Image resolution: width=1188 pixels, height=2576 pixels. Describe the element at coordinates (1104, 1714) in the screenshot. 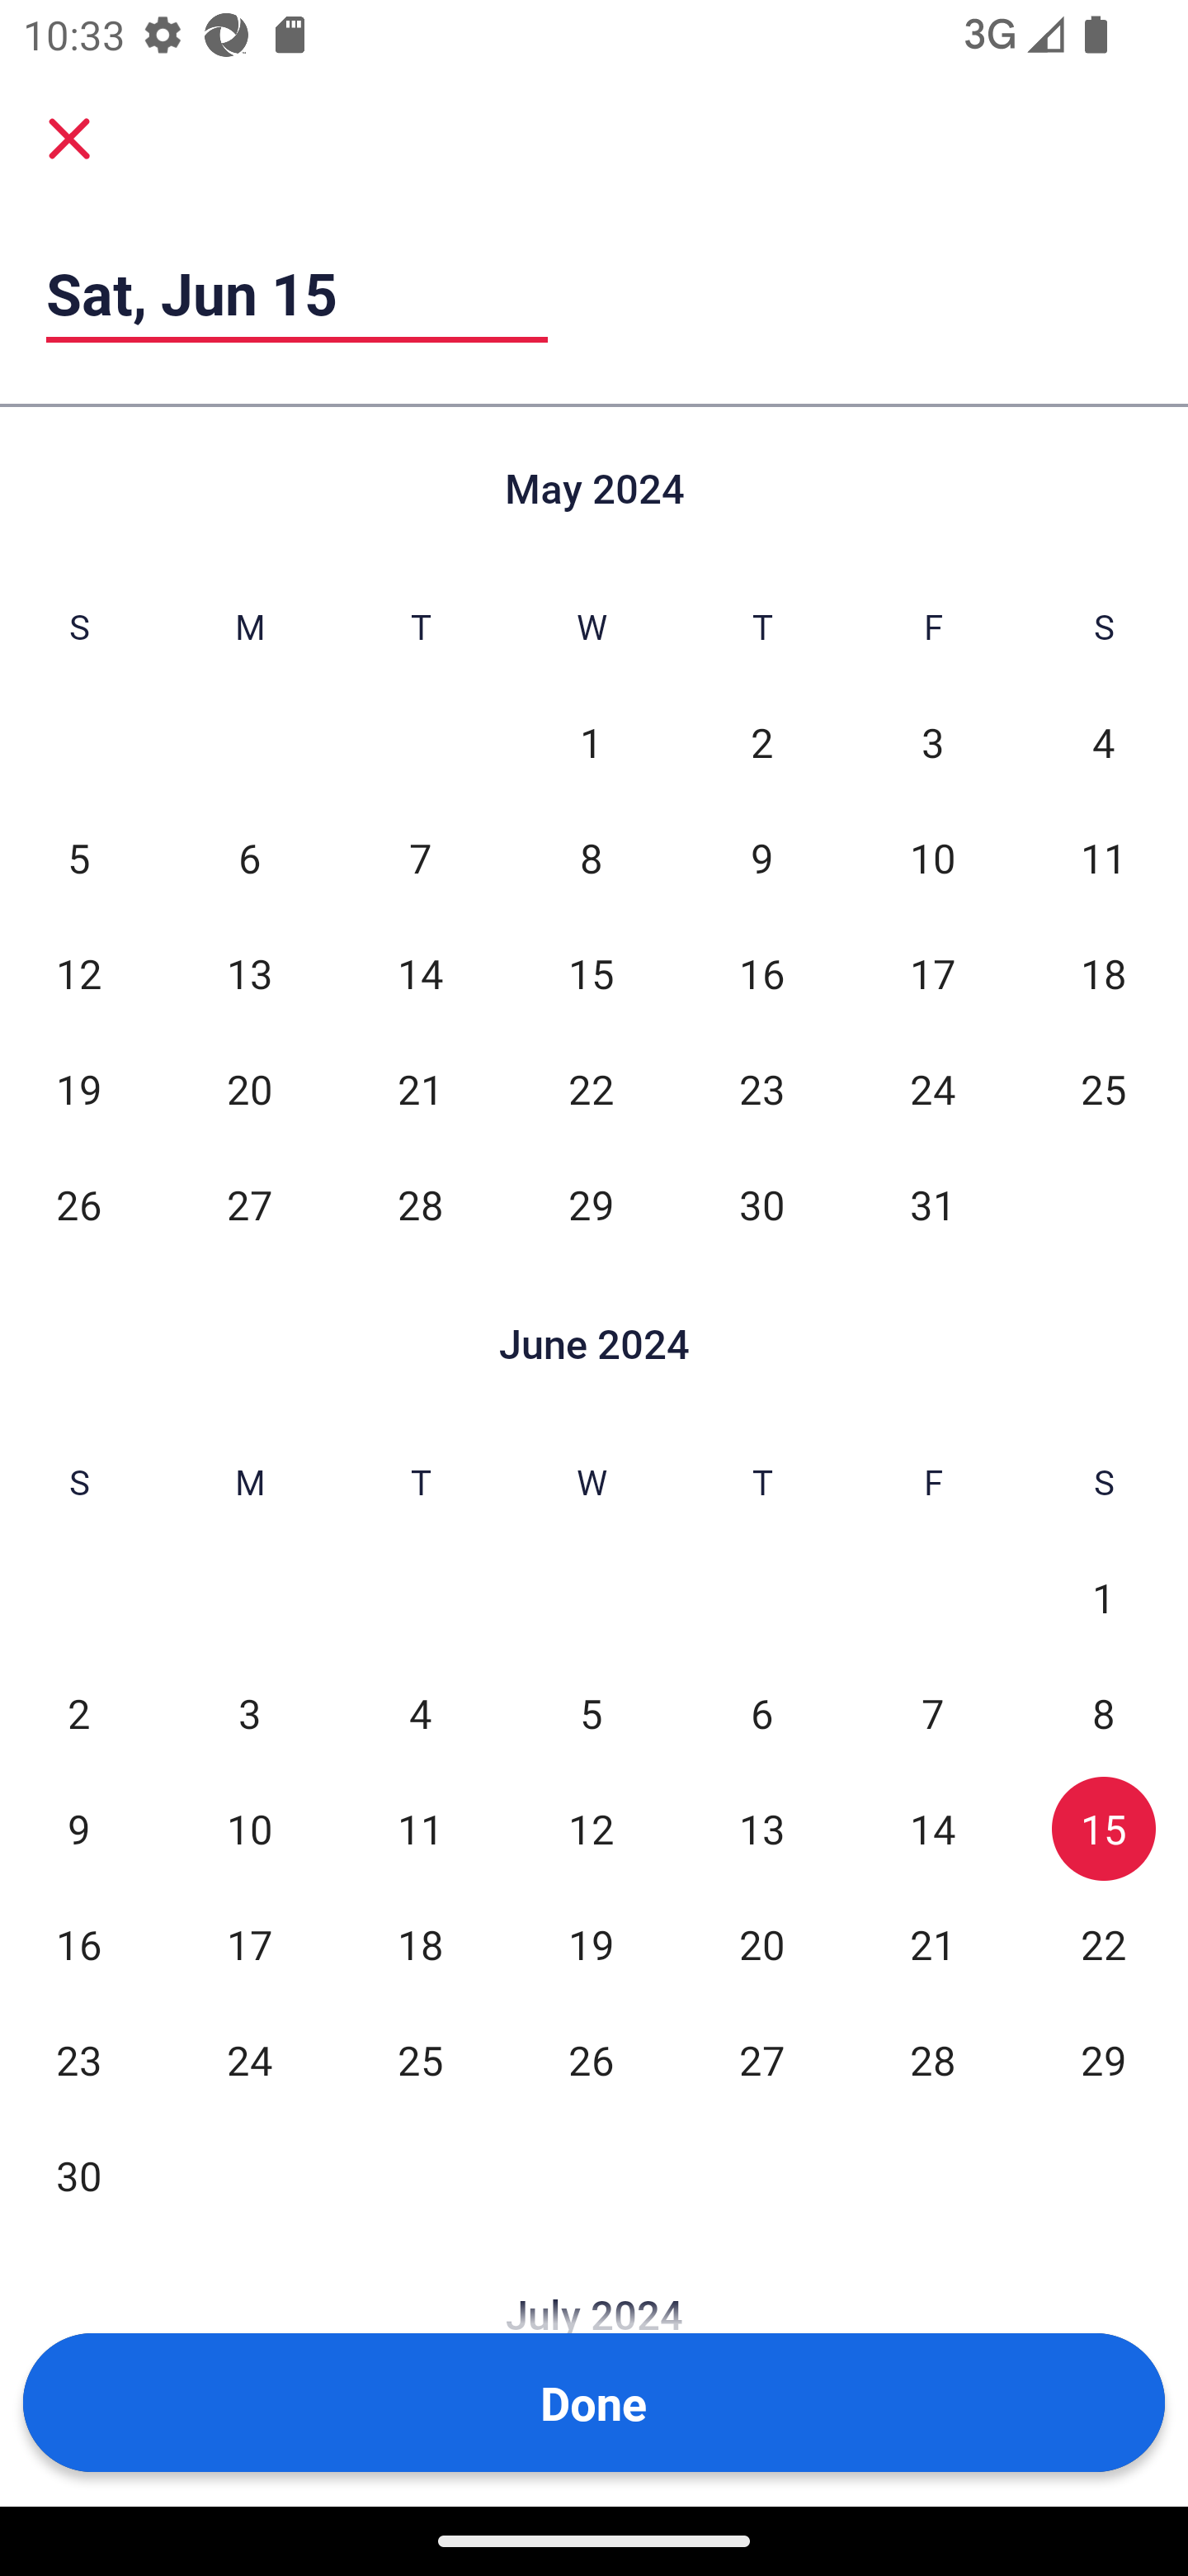

I see `8 Sat, Jun 8, Not Selected` at that location.